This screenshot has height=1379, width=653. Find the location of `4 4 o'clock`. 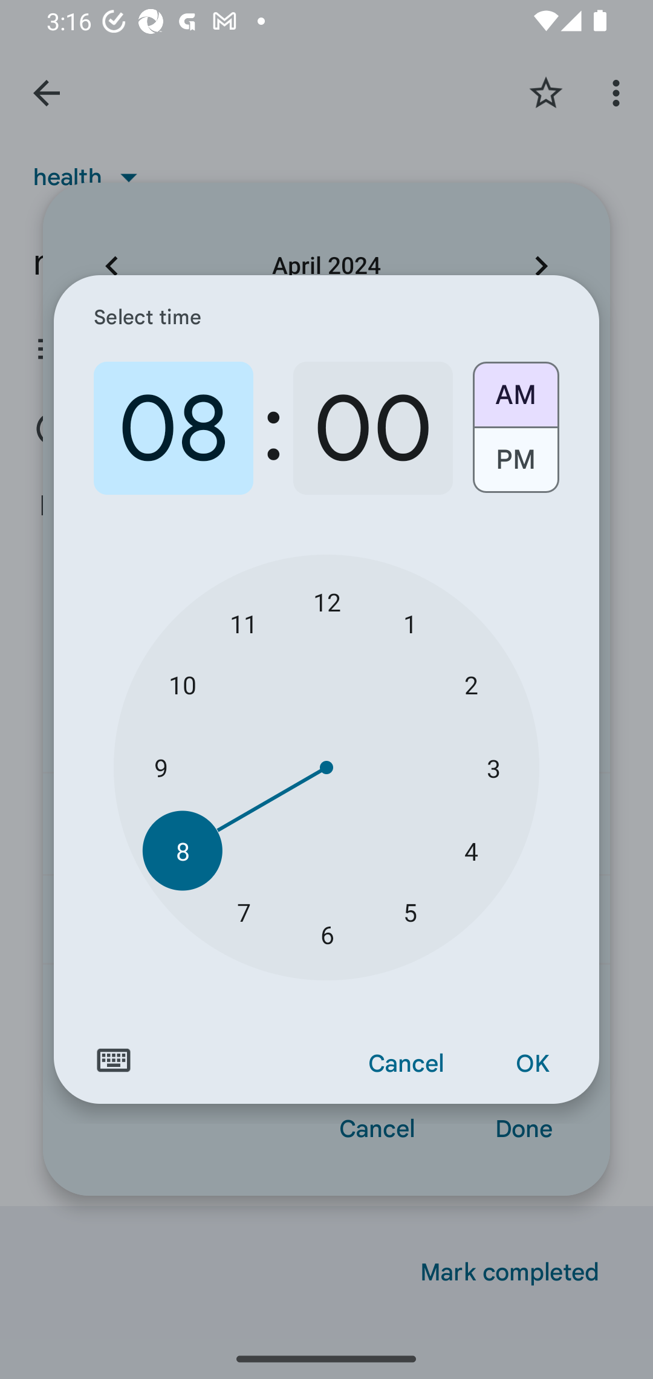

4 4 o'clock is located at coordinates (470, 850).